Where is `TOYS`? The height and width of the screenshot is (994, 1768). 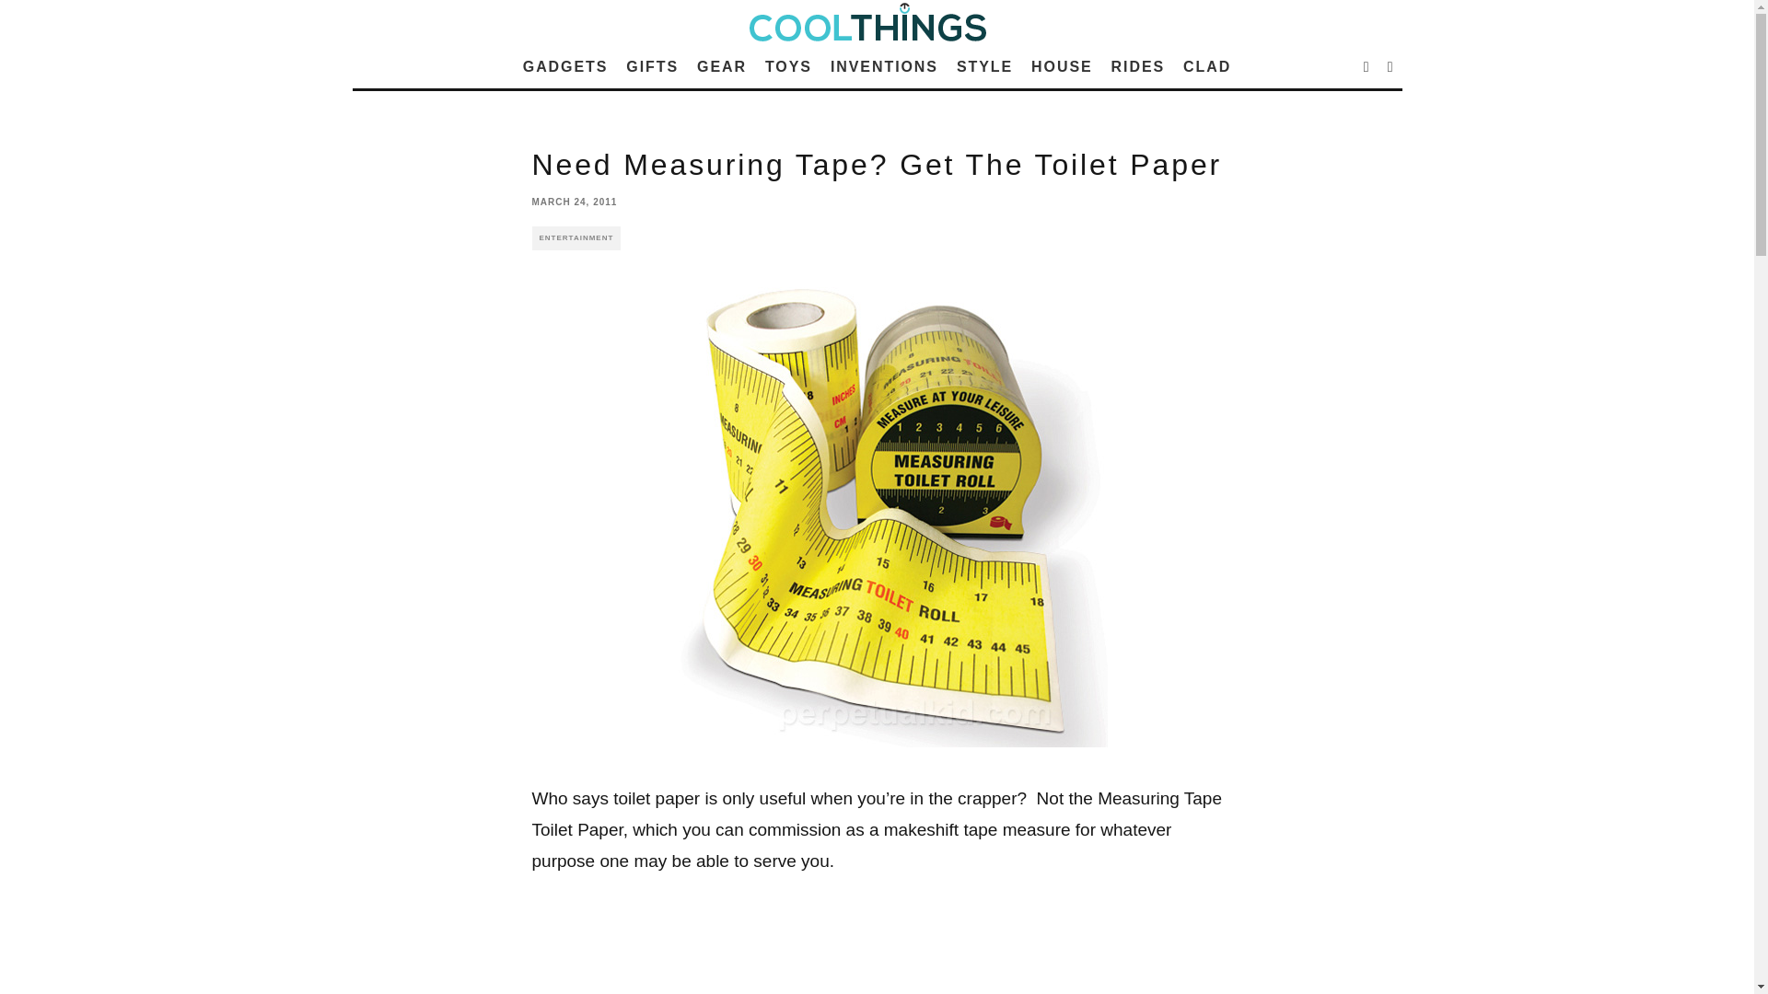
TOYS is located at coordinates (788, 66).